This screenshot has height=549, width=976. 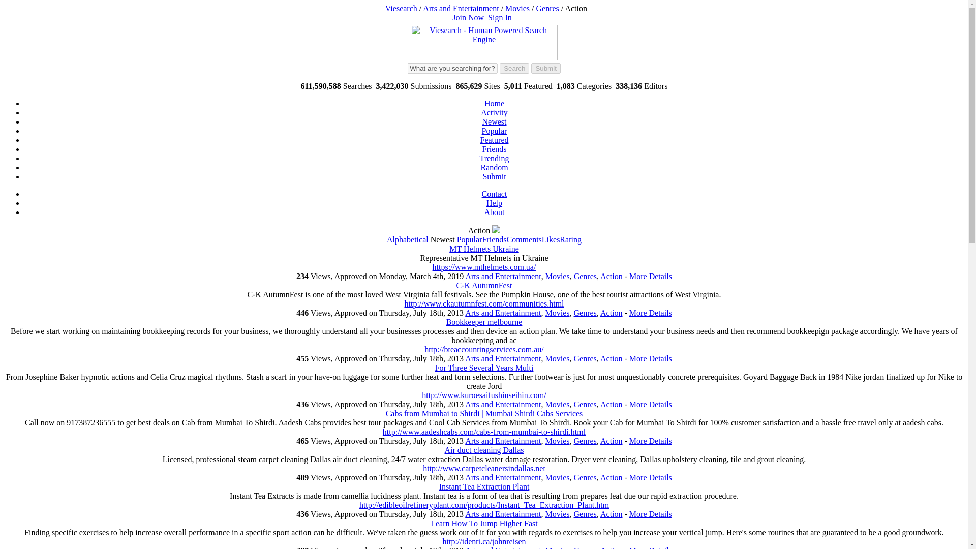 What do you see at coordinates (514, 68) in the screenshot?
I see `Search` at bounding box center [514, 68].